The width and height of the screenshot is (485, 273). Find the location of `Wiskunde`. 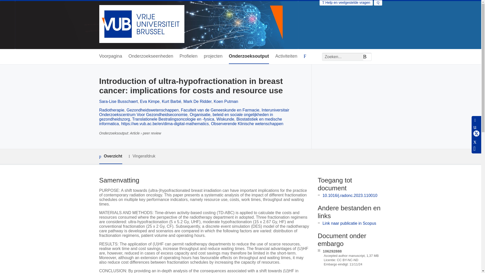

Wiskunde is located at coordinates (225, 119).